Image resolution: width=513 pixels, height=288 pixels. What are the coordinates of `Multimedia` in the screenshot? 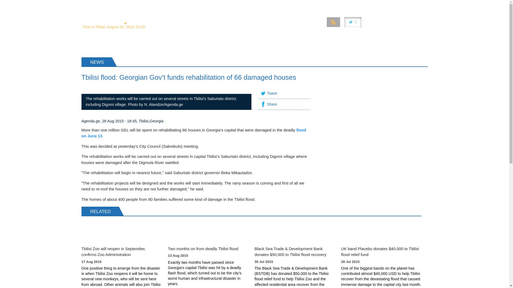 It's located at (294, 5).